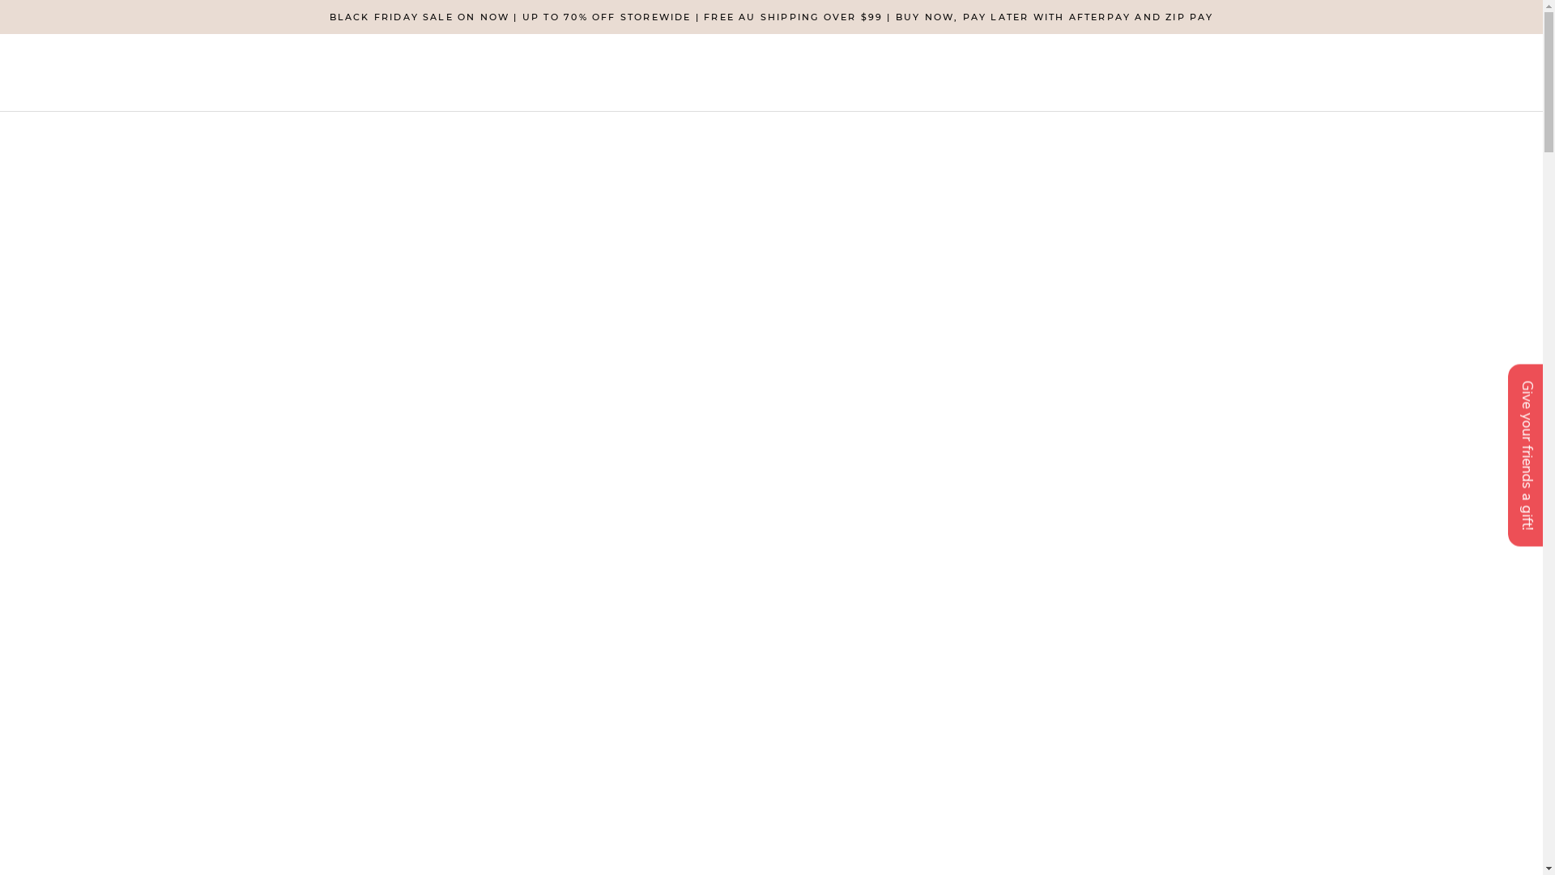 Image resolution: width=1555 pixels, height=875 pixels. What do you see at coordinates (1432, 538) in the screenshot?
I see `CHF` at bounding box center [1432, 538].